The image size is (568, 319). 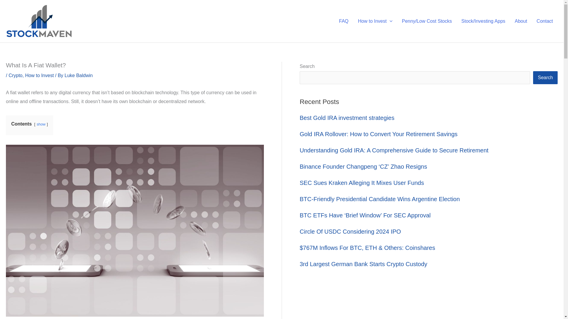 What do you see at coordinates (521, 21) in the screenshot?
I see `About` at bounding box center [521, 21].